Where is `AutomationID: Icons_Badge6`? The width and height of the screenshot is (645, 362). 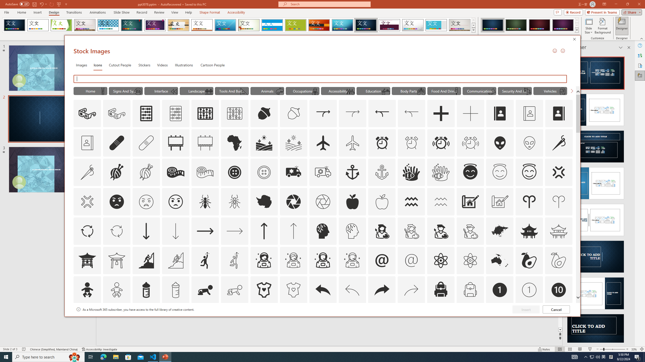
AutomationID: Icons_Badge6 is located at coordinates (352, 319).